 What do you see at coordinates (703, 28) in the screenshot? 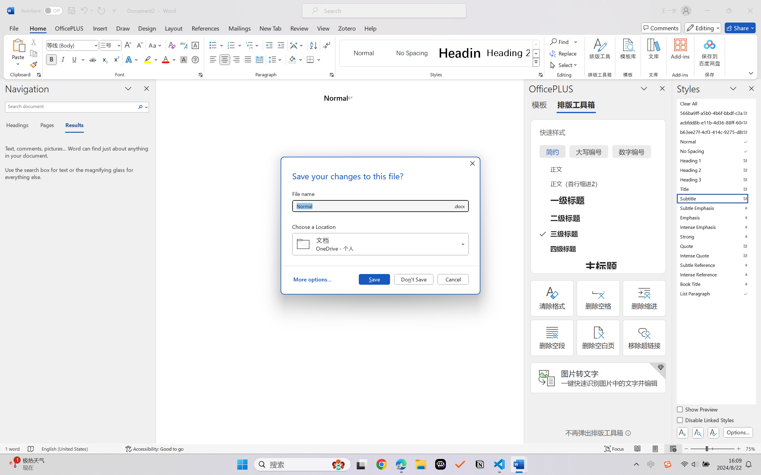
I see `Mode` at bounding box center [703, 28].